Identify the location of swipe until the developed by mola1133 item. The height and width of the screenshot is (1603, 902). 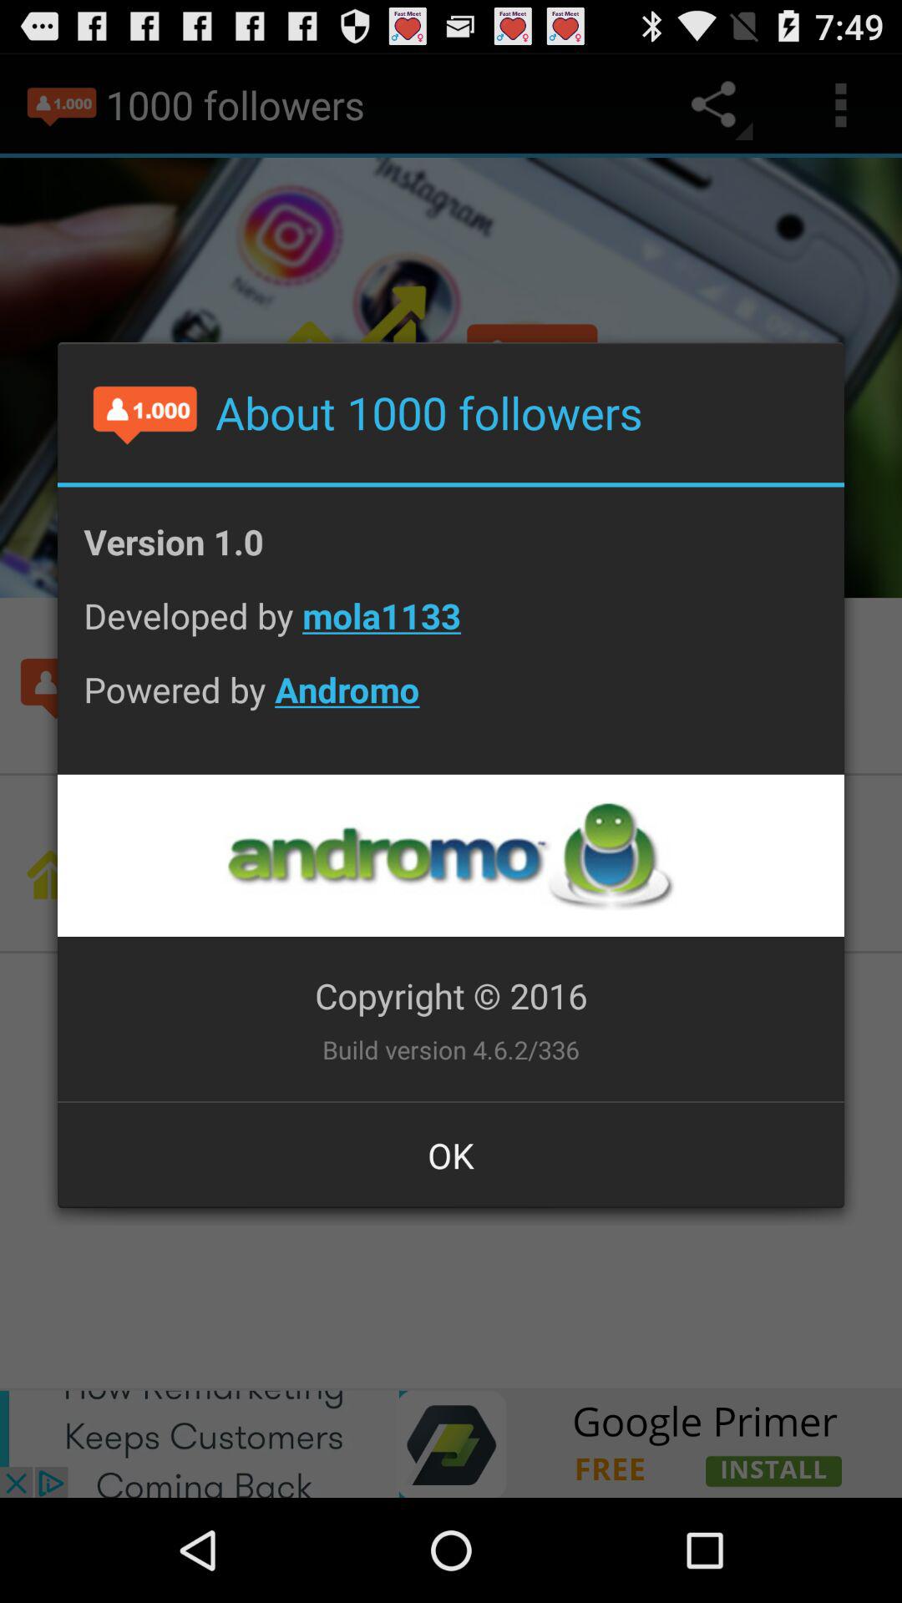
(451, 628).